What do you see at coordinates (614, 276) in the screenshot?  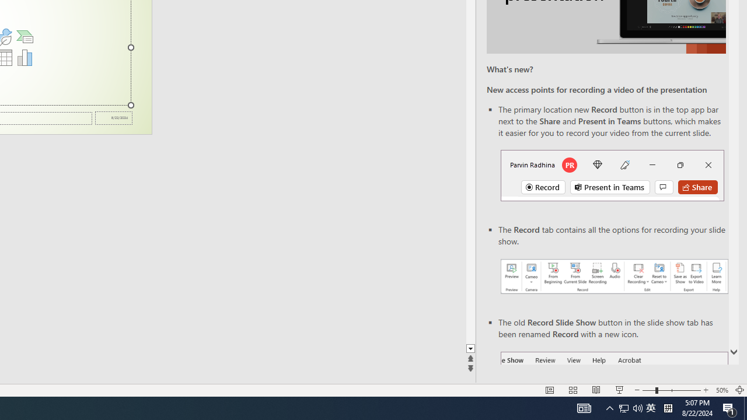 I see `Record your presentations screenshot one` at bounding box center [614, 276].